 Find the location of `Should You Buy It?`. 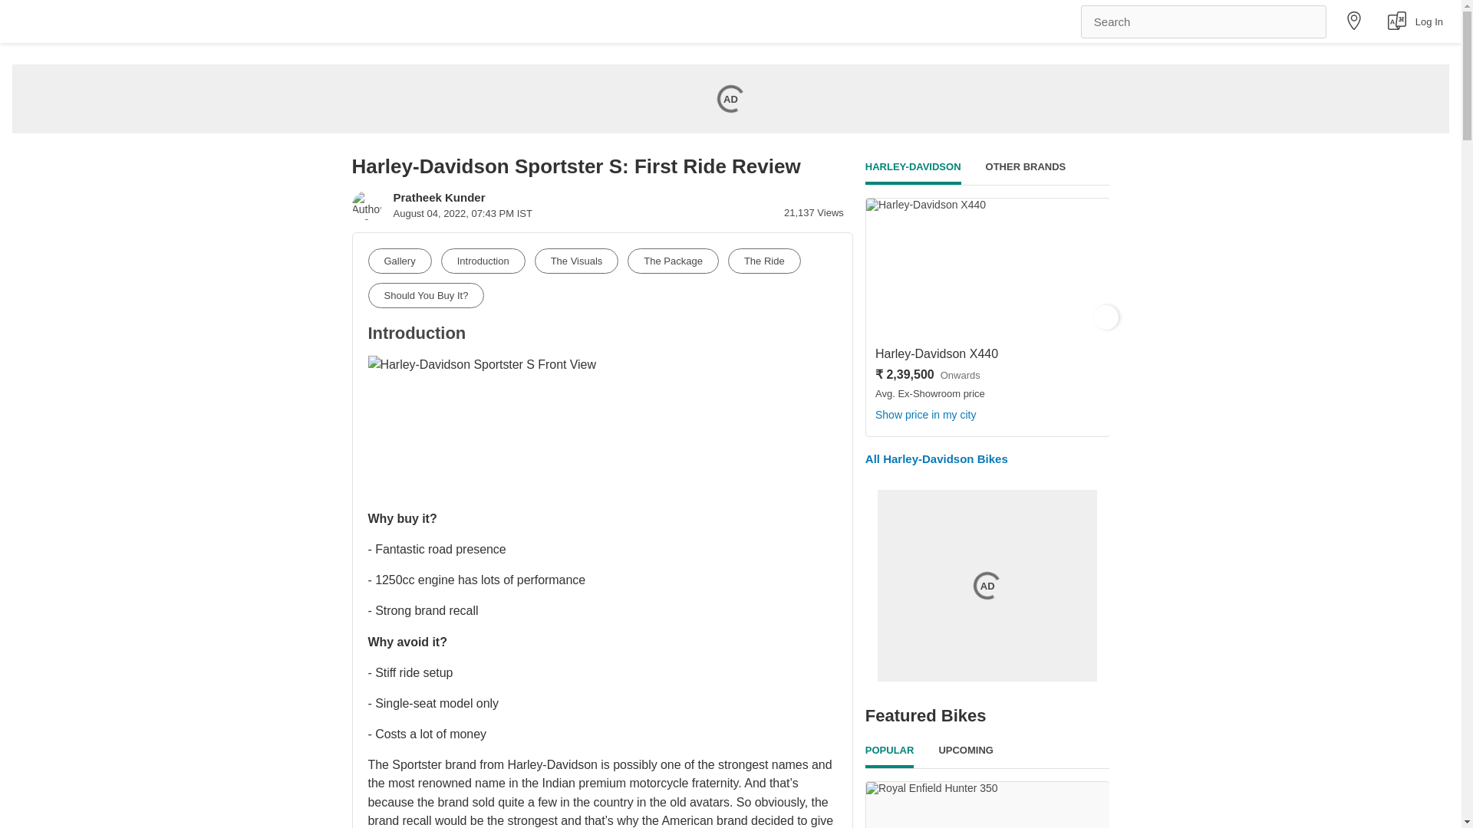

Should You Buy It? is located at coordinates (427, 295).